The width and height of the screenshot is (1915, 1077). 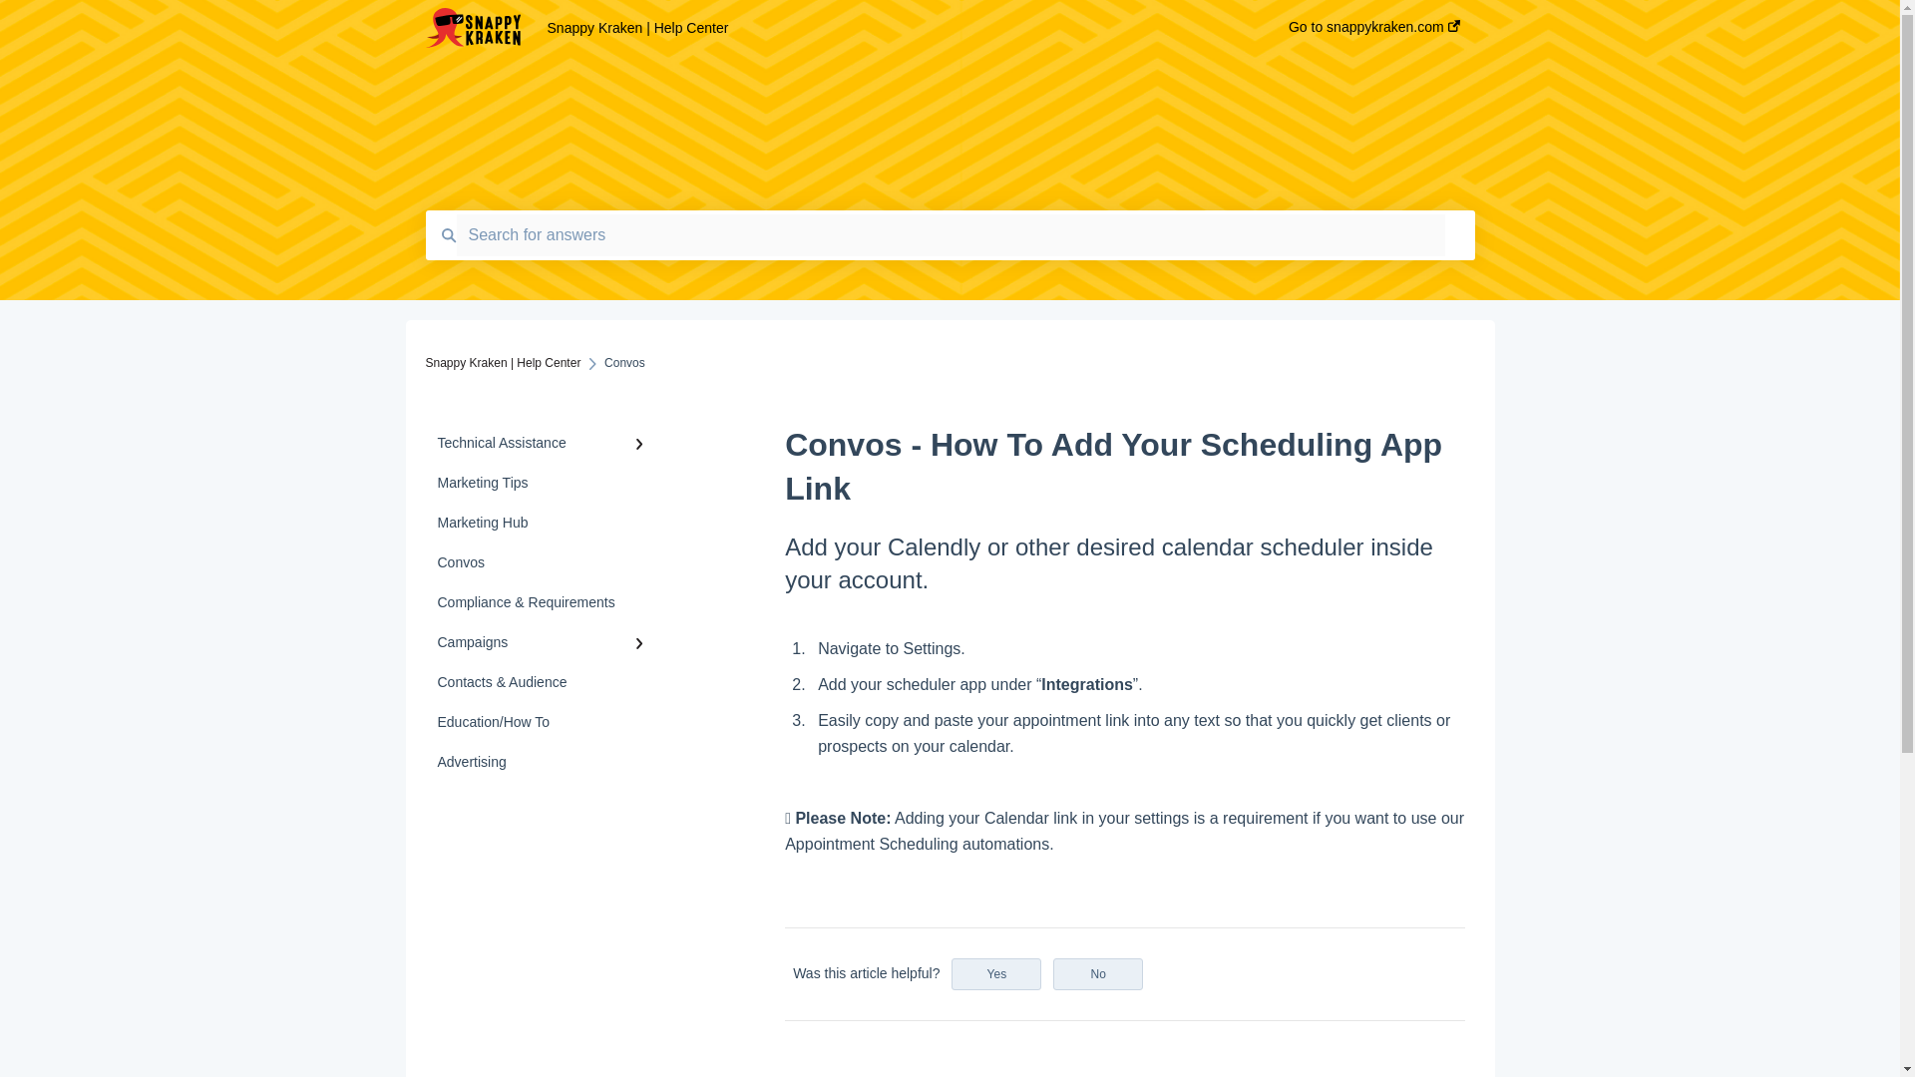 I want to click on Yes, so click(x=996, y=973).